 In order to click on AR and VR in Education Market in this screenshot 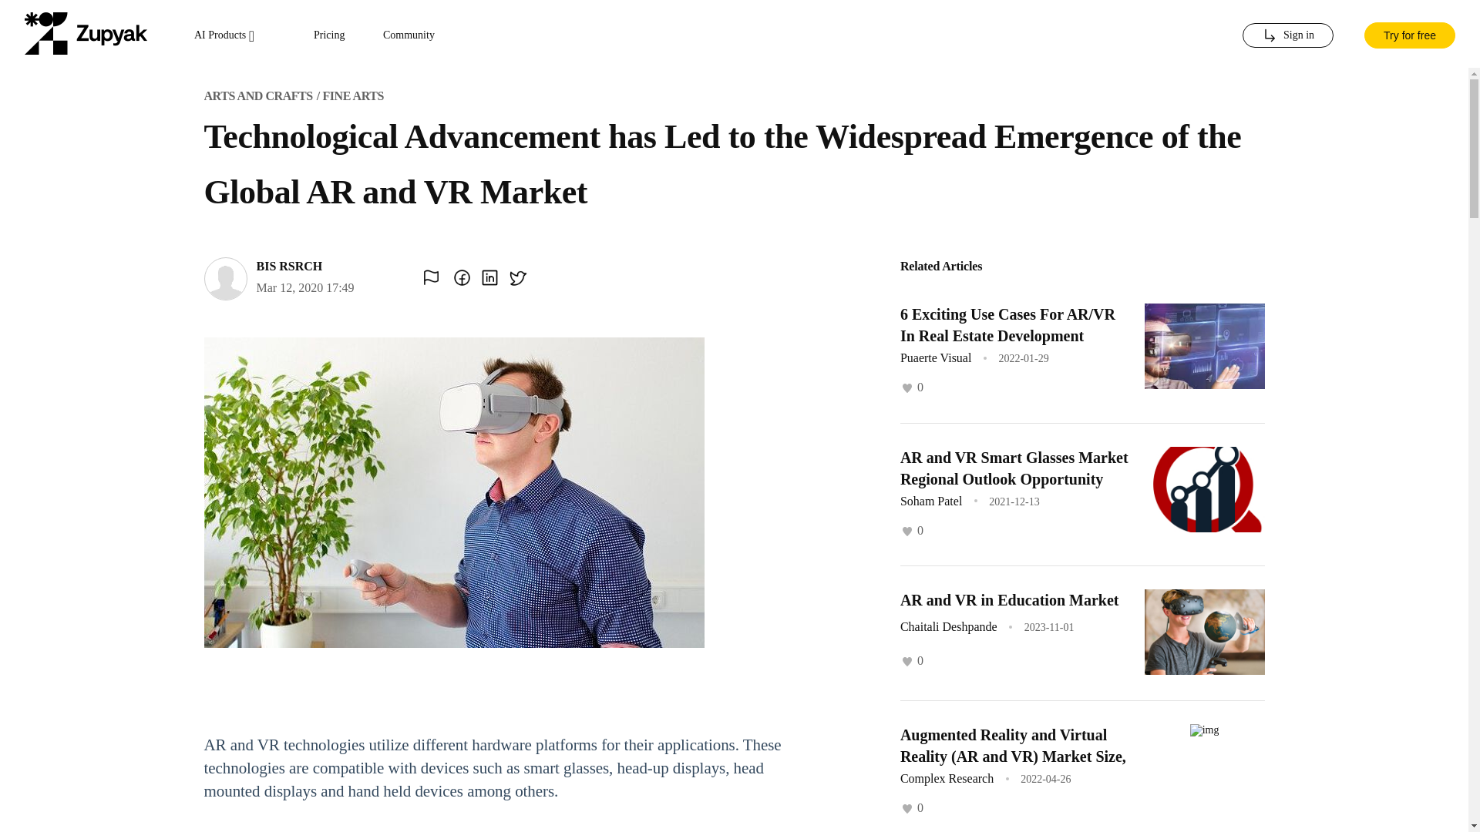, I will do `click(1009, 599)`.